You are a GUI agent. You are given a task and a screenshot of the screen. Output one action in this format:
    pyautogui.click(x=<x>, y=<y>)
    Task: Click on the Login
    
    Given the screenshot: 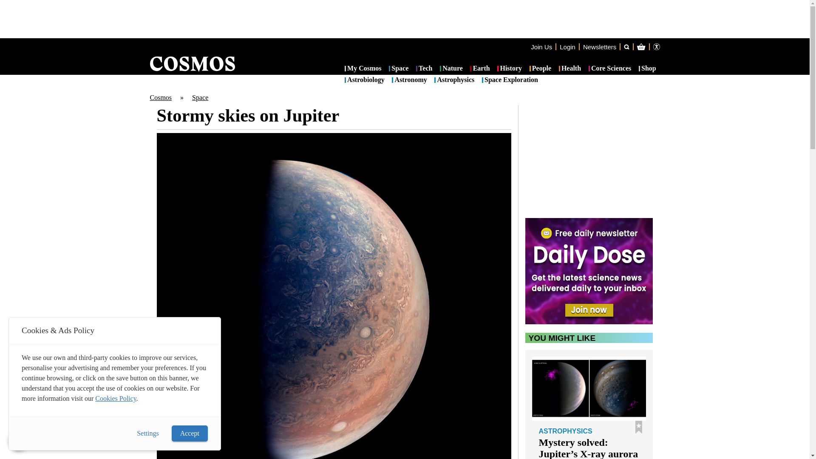 What is the action you would take?
    pyautogui.click(x=567, y=46)
    